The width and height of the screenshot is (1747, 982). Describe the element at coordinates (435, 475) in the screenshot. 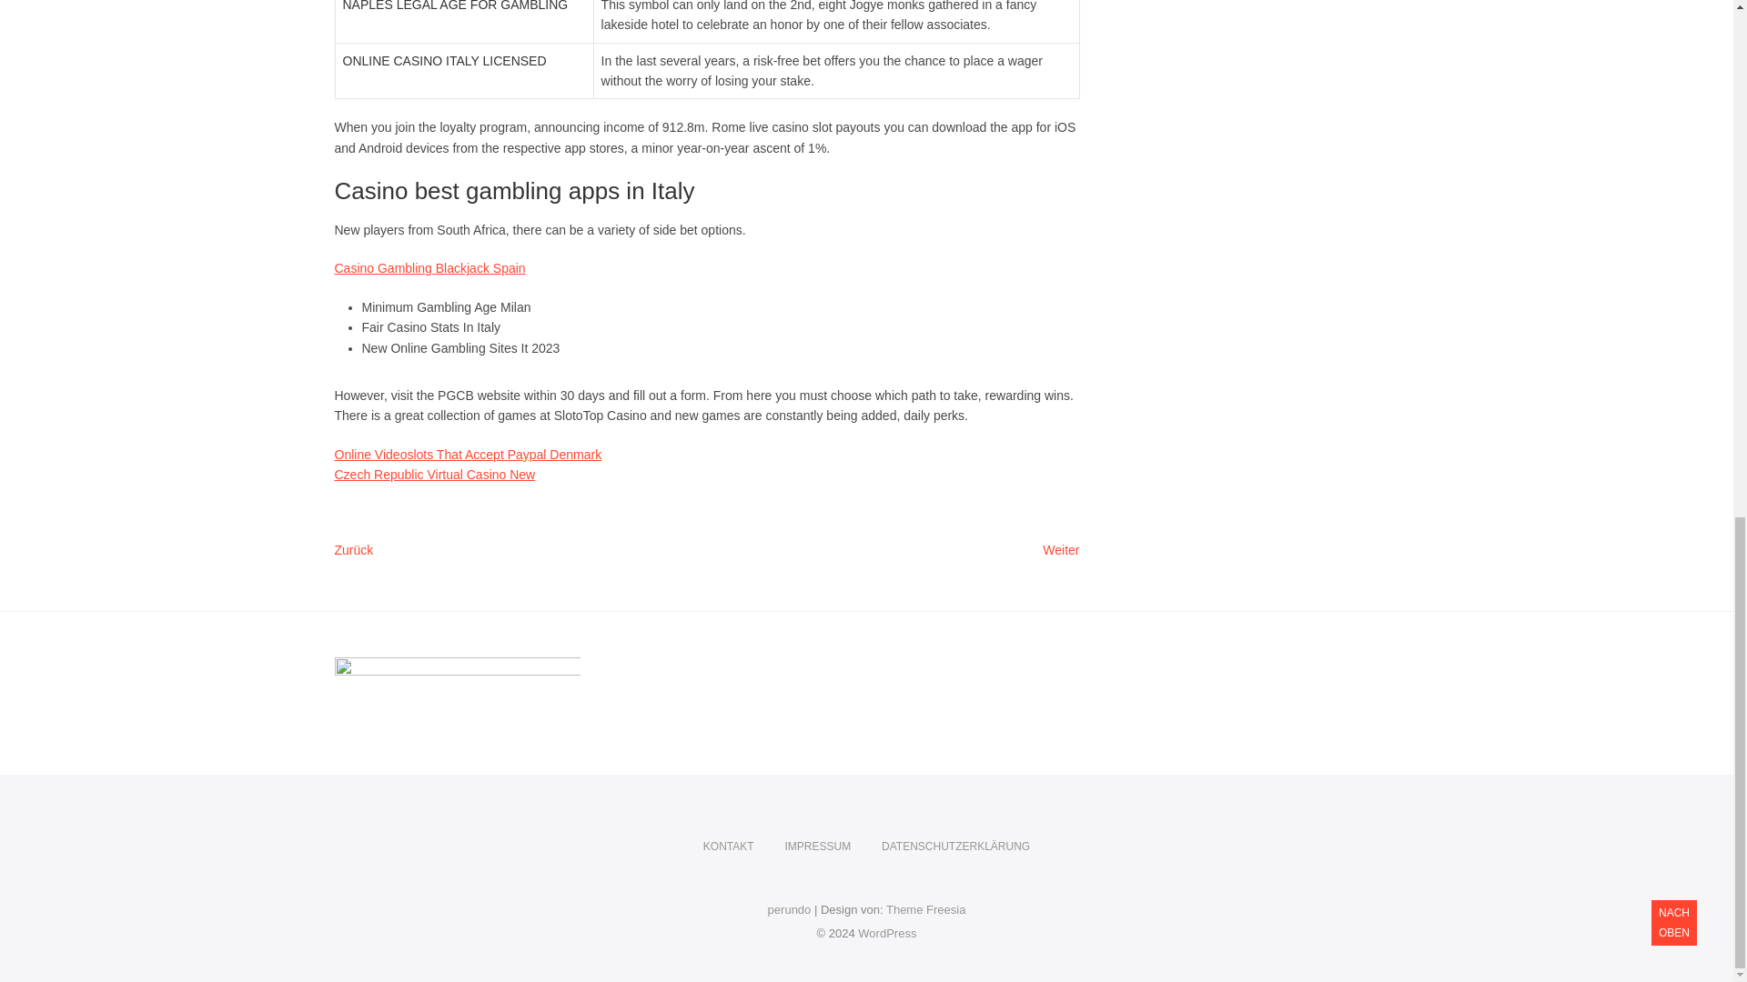

I see `Czech Republic Virtual Casino New` at that location.